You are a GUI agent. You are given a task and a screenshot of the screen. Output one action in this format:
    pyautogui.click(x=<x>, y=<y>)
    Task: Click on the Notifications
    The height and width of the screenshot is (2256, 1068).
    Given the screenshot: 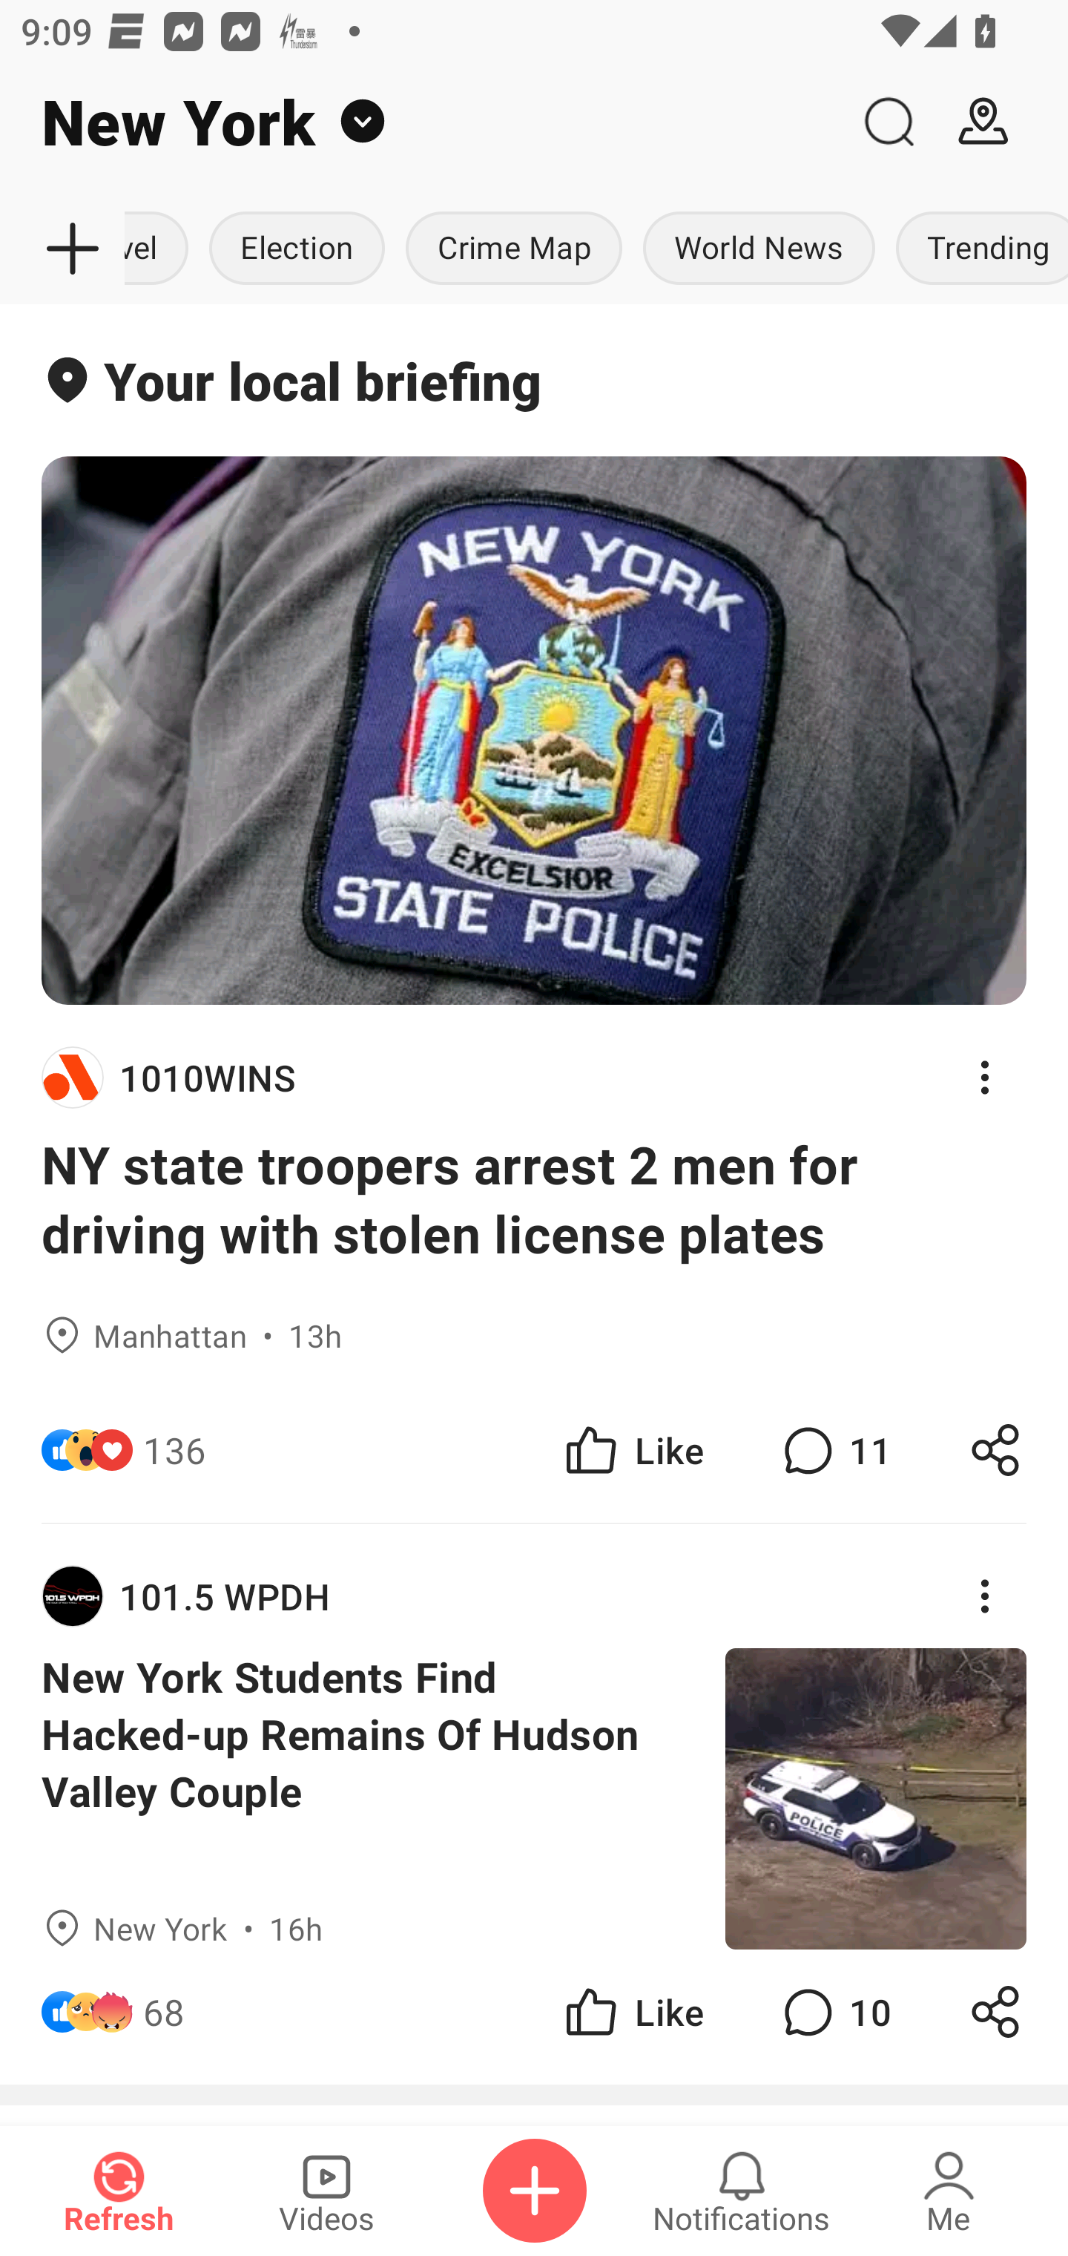 What is the action you would take?
    pyautogui.click(x=742, y=2191)
    